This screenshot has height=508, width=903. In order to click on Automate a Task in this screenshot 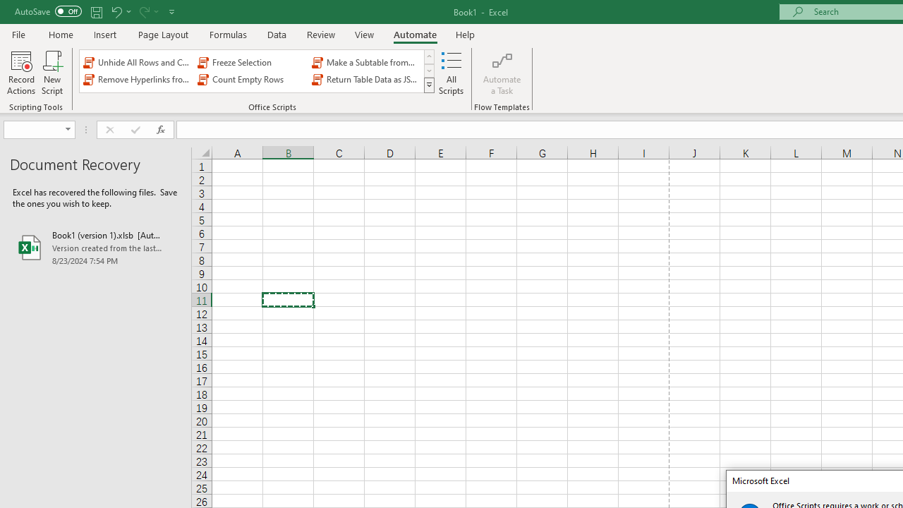, I will do `click(502, 72)`.